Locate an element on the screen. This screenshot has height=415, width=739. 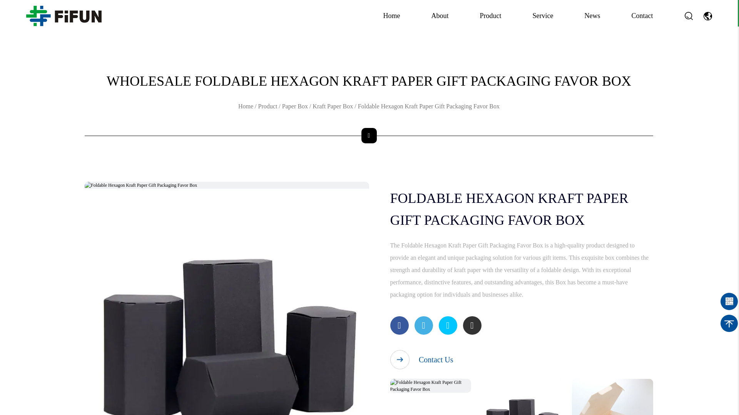
Contact is located at coordinates (642, 16).